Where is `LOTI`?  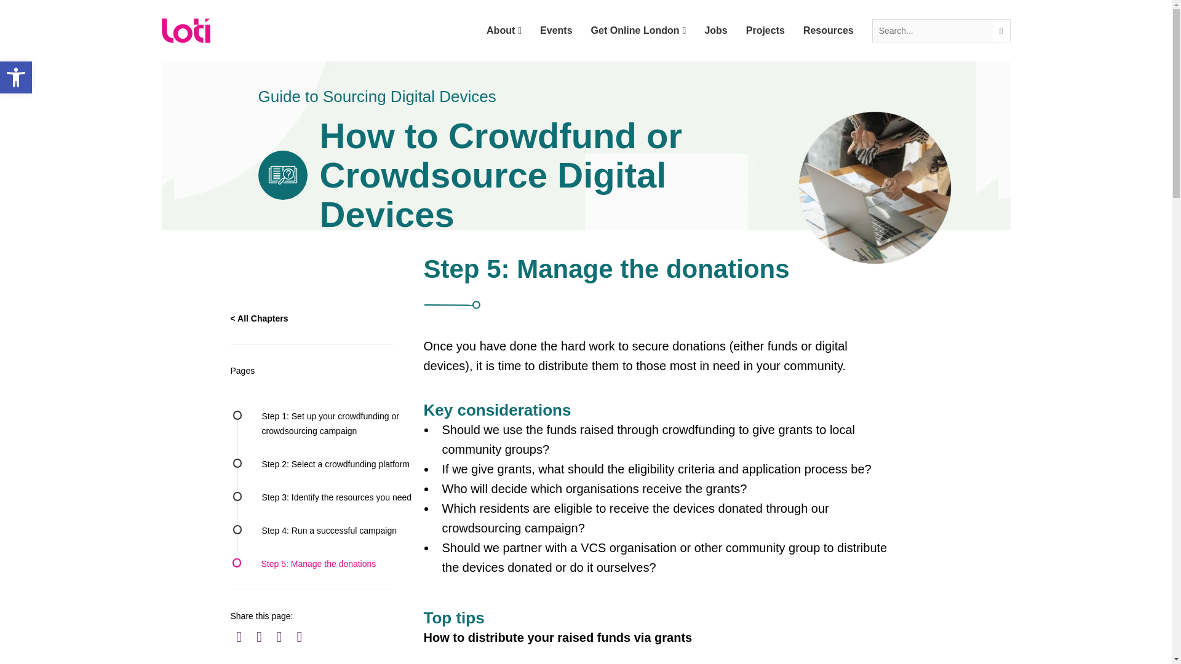 LOTI is located at coordinates (185, 31).